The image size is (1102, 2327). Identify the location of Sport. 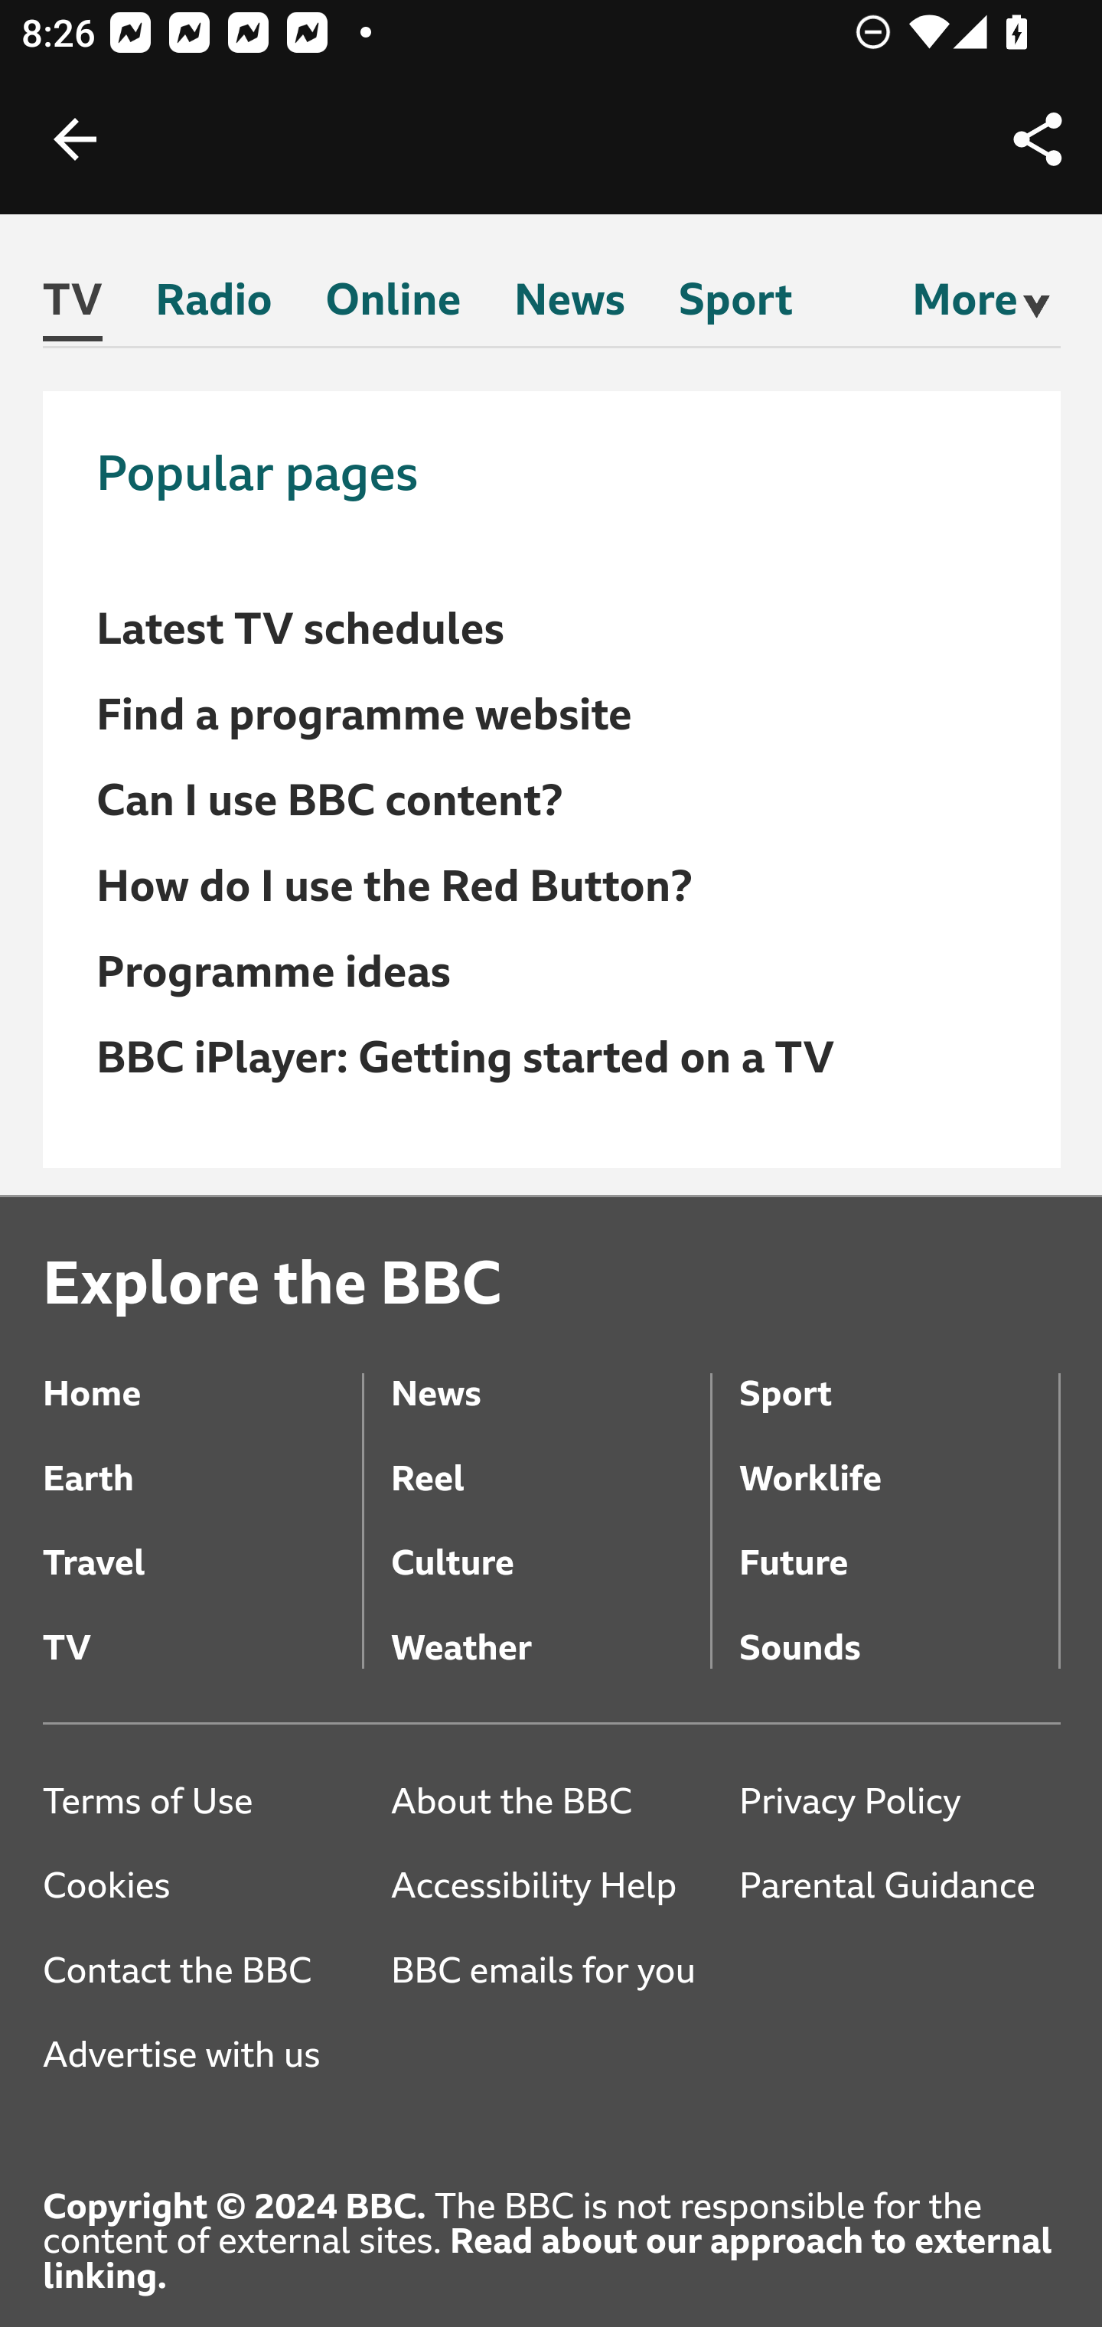
(735, 305).